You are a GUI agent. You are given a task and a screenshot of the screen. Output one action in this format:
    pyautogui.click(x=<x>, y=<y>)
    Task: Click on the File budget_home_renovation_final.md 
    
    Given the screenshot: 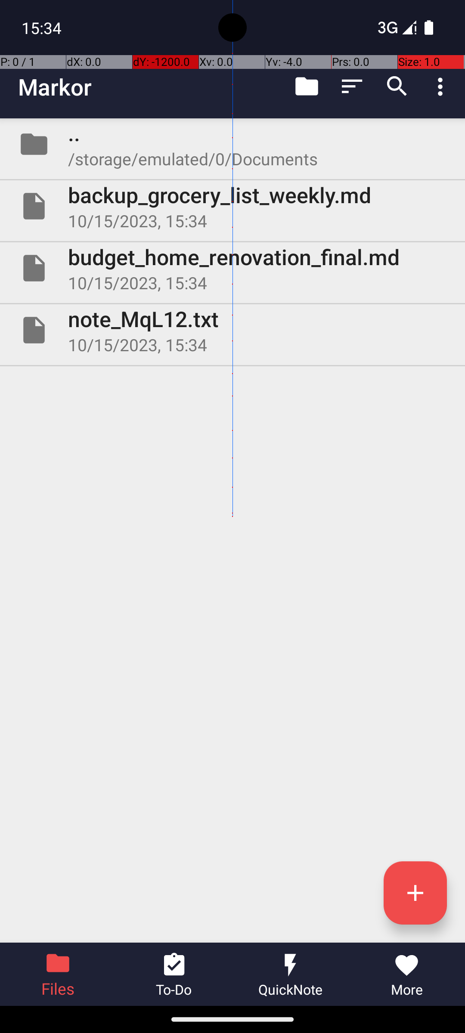 What is the action you would take?
    pyautogui.click(x=232, y=268)
    